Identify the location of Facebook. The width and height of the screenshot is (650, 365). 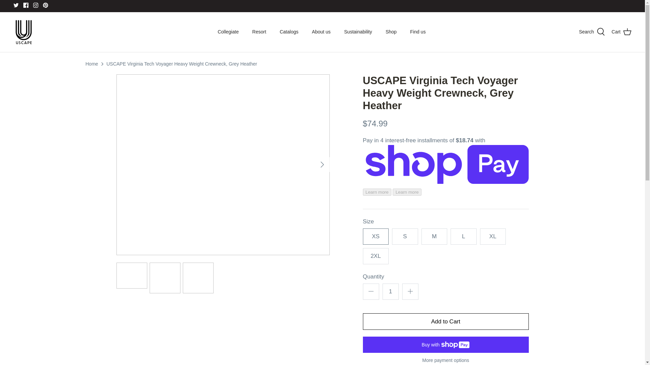
(26, 5).